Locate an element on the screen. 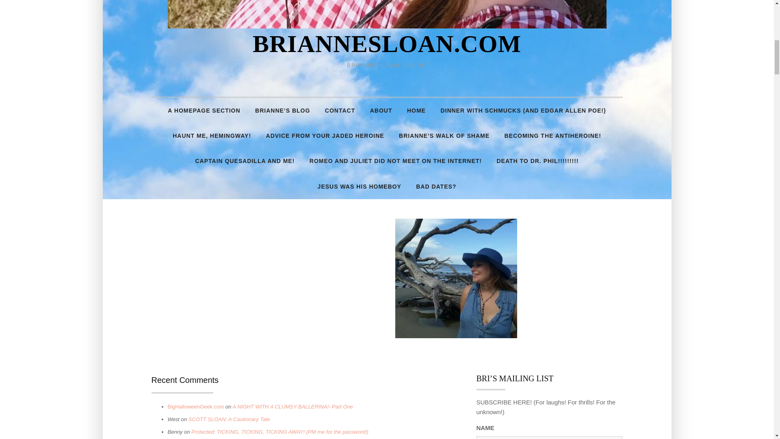  ABOUT is located at coordinates (381, 111).